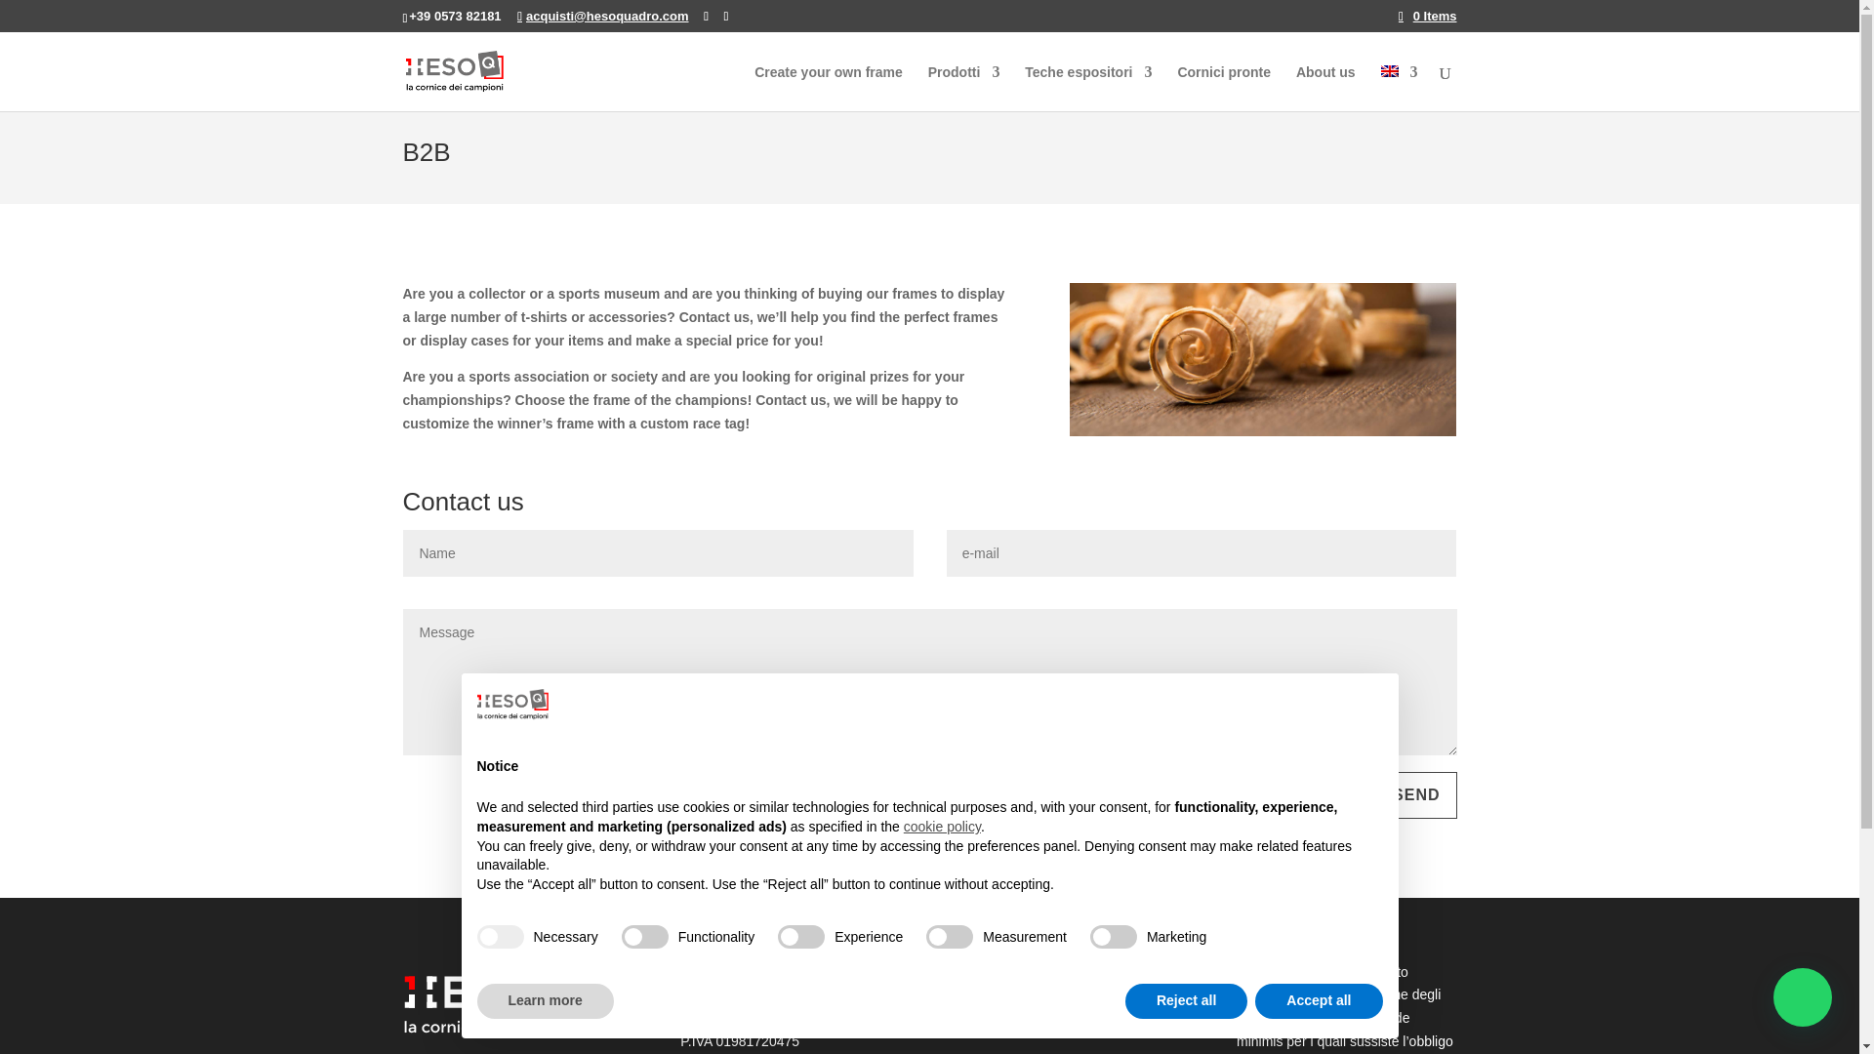  I want to click on Prodotti, so click(964, 87).